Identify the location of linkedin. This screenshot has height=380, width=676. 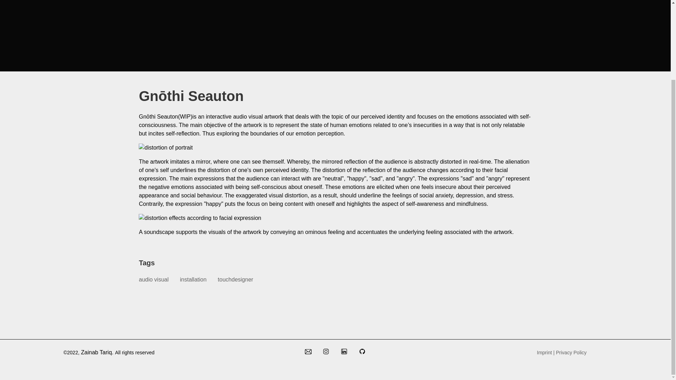
(344, 353).